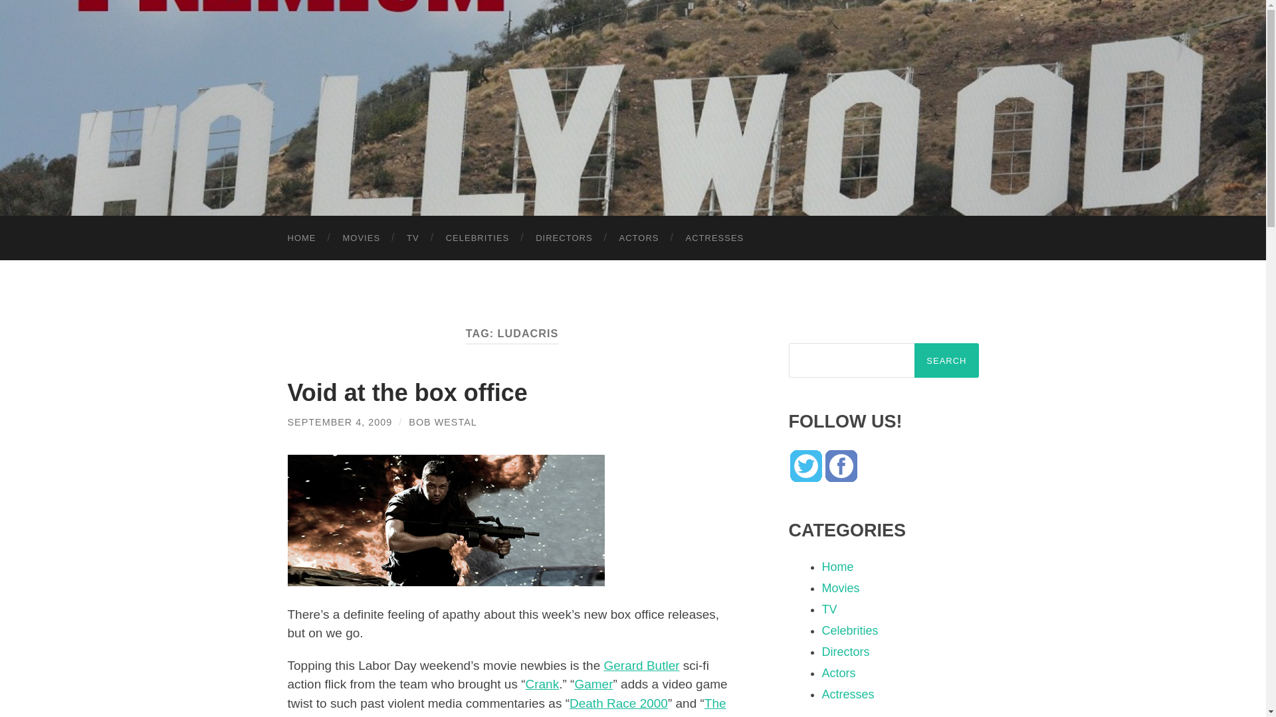 The width and height of the screenshot is (1276, 717). What do you see at coordinates (946, 360) in the screenshot?
I see `Search` at bounding box center [946, 360].